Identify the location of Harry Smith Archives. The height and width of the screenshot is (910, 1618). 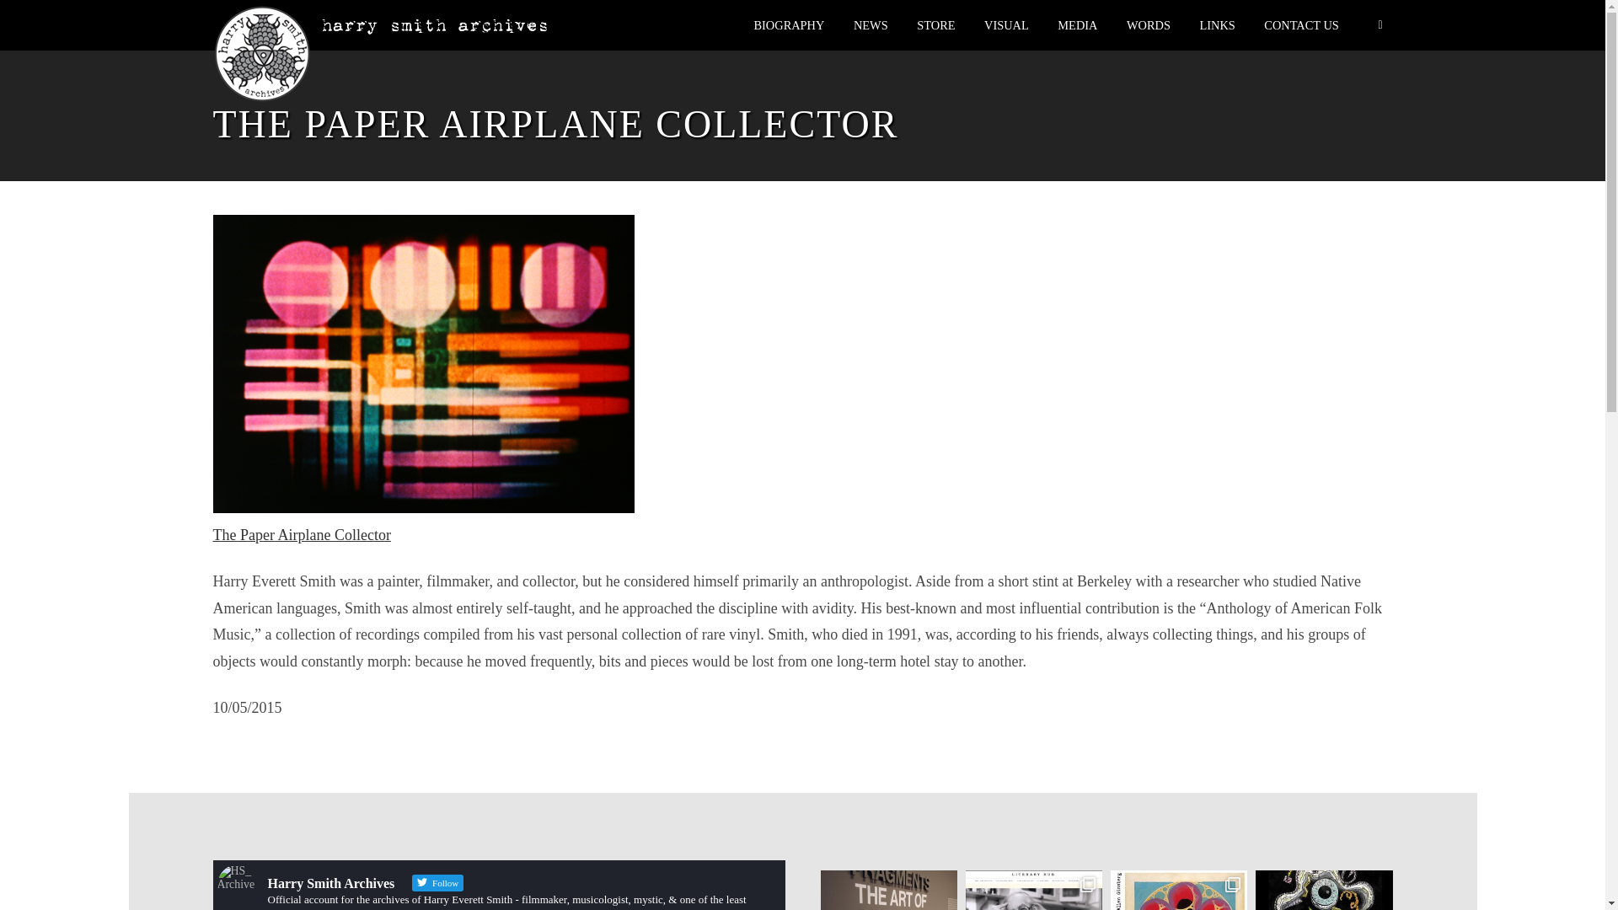
(261, 54).